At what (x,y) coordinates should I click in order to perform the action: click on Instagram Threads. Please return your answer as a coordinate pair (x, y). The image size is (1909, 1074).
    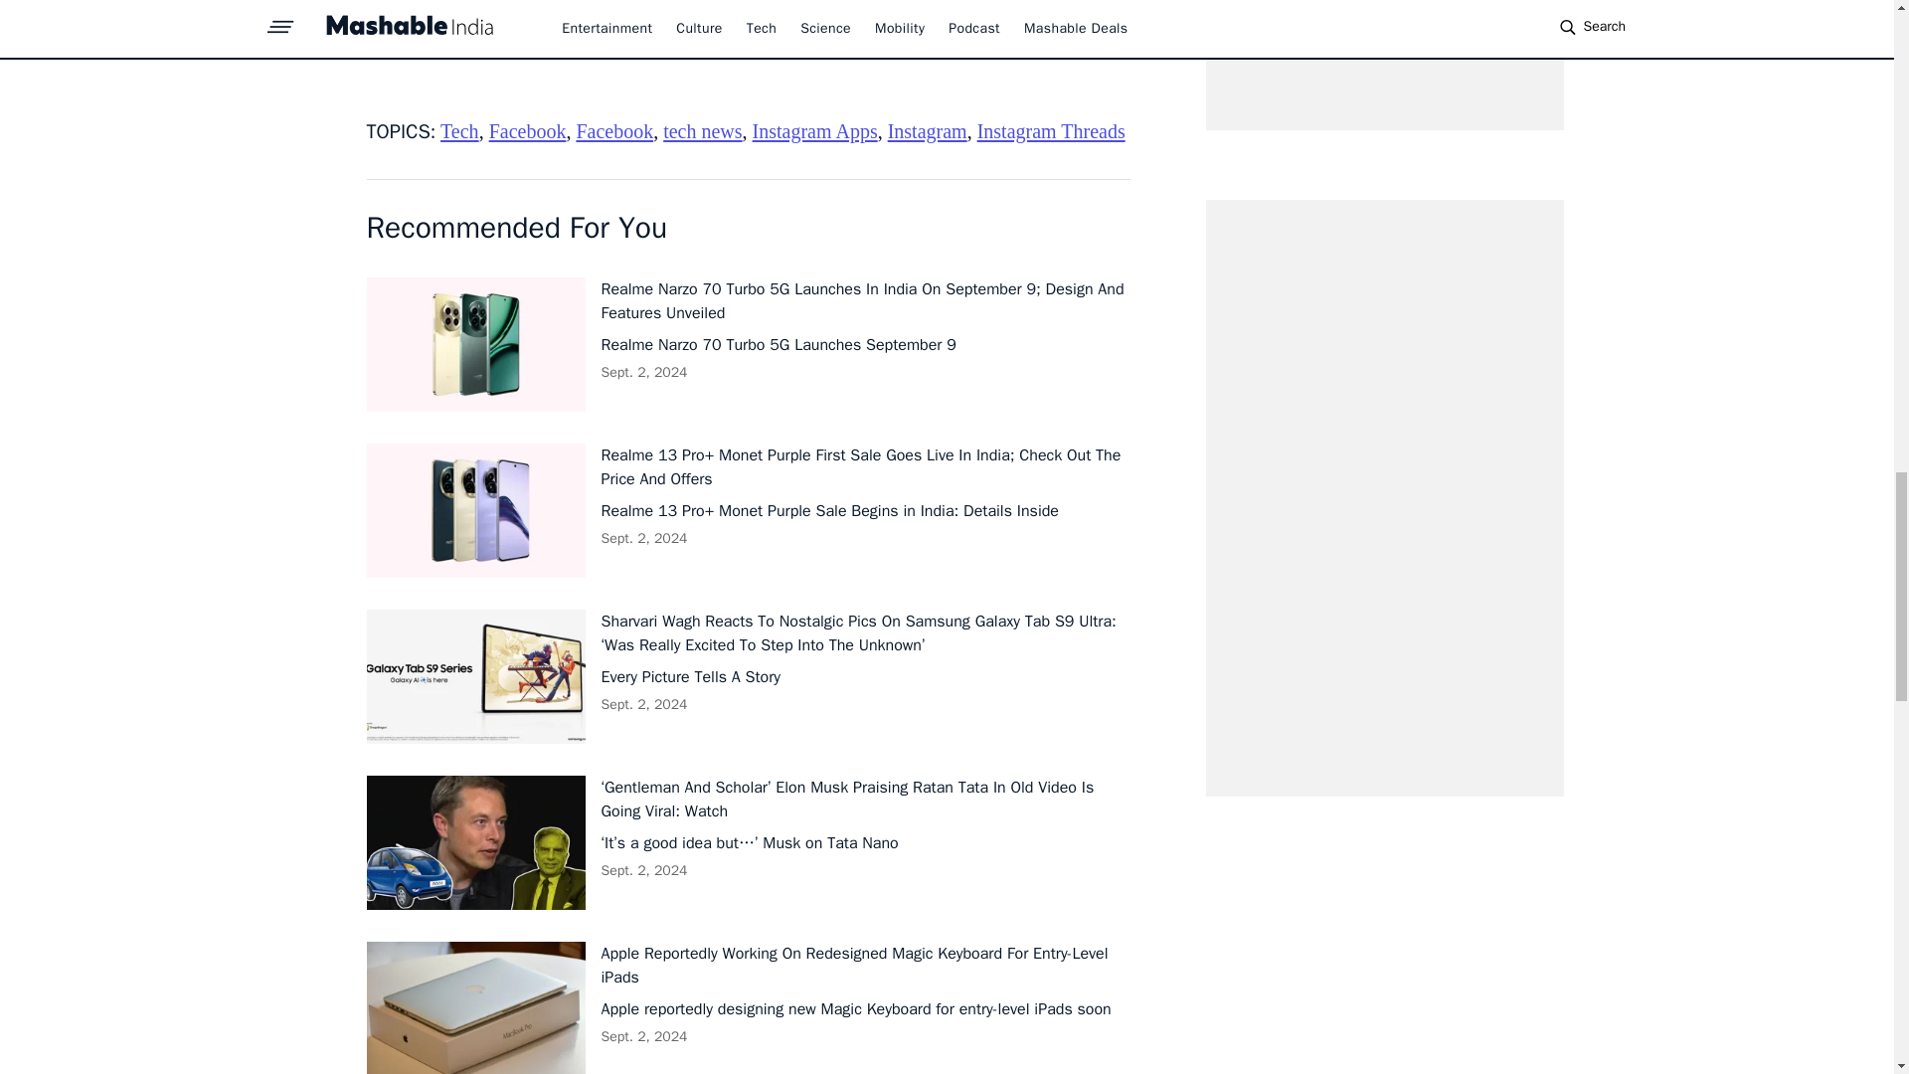
    Looking at the image, I should click on (1052, 130).